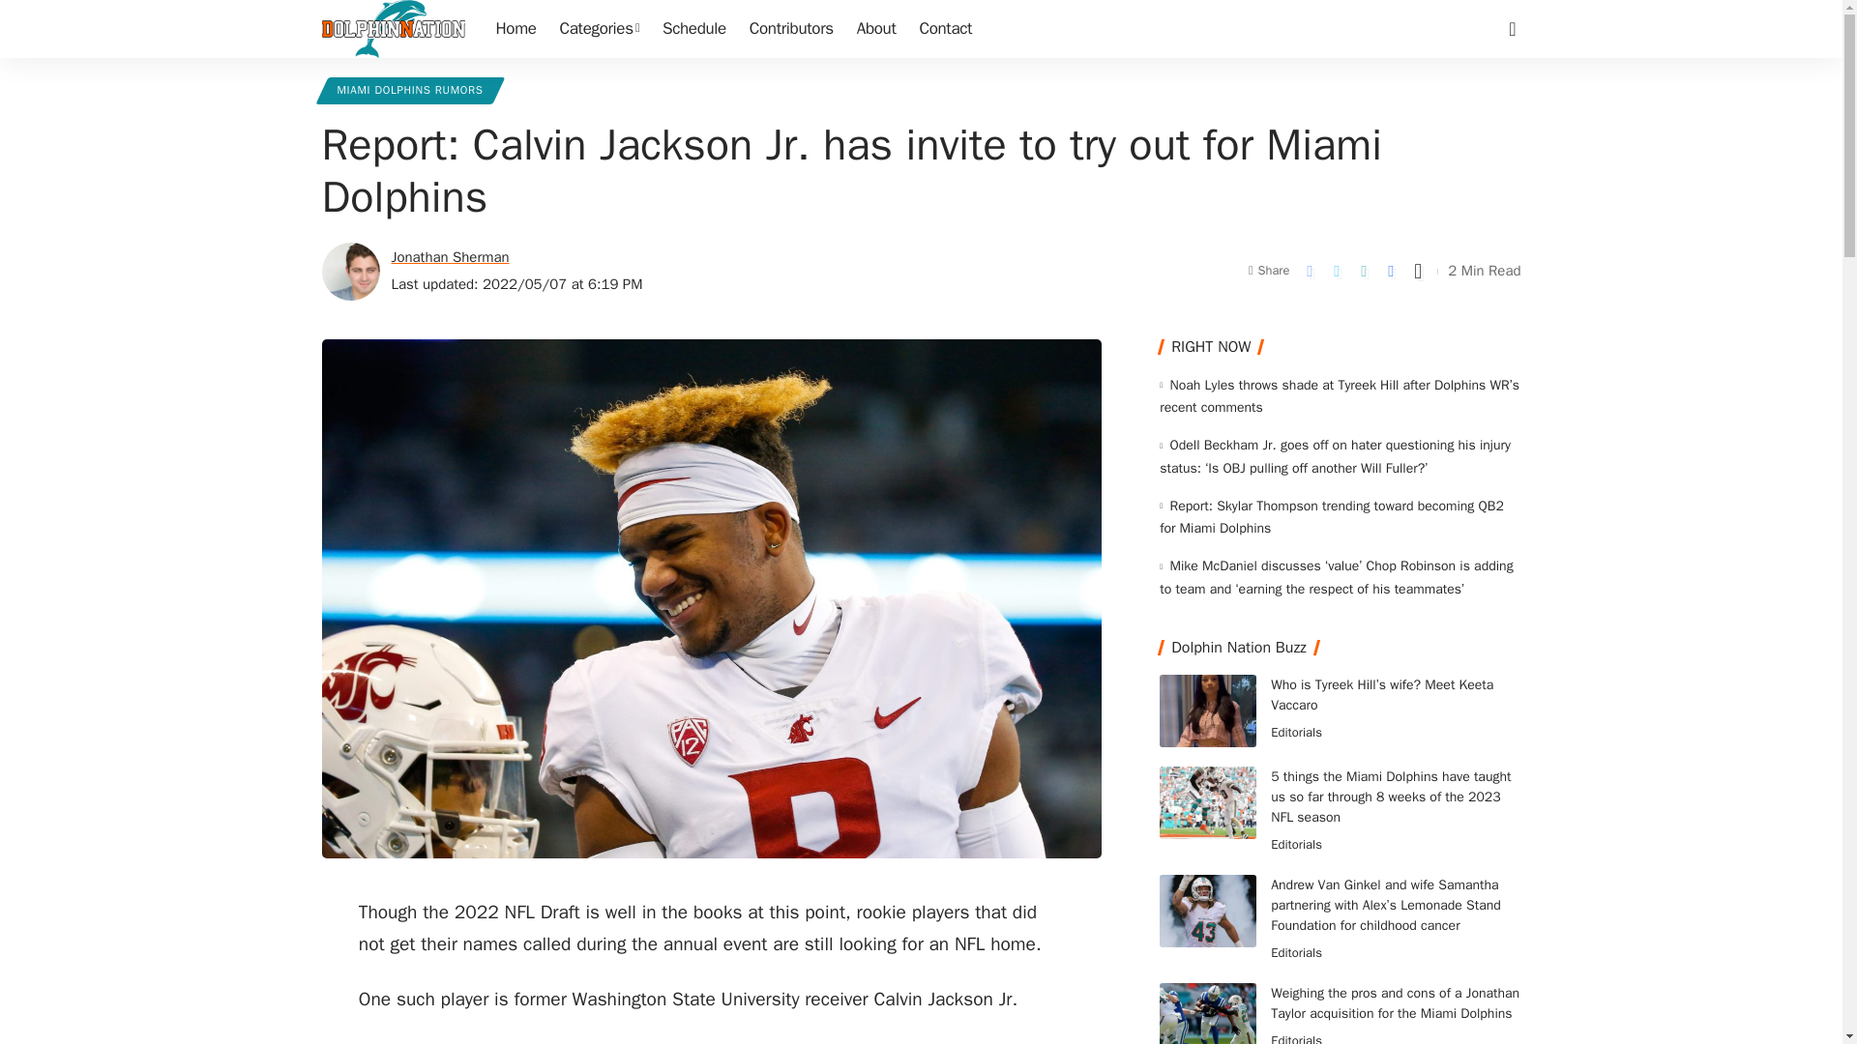 This screenshot has height=1044, width=1857. What do you see at coordinates (791, 29) in the screenshot?
I see `Contributors` at bounding box center [791, 29].